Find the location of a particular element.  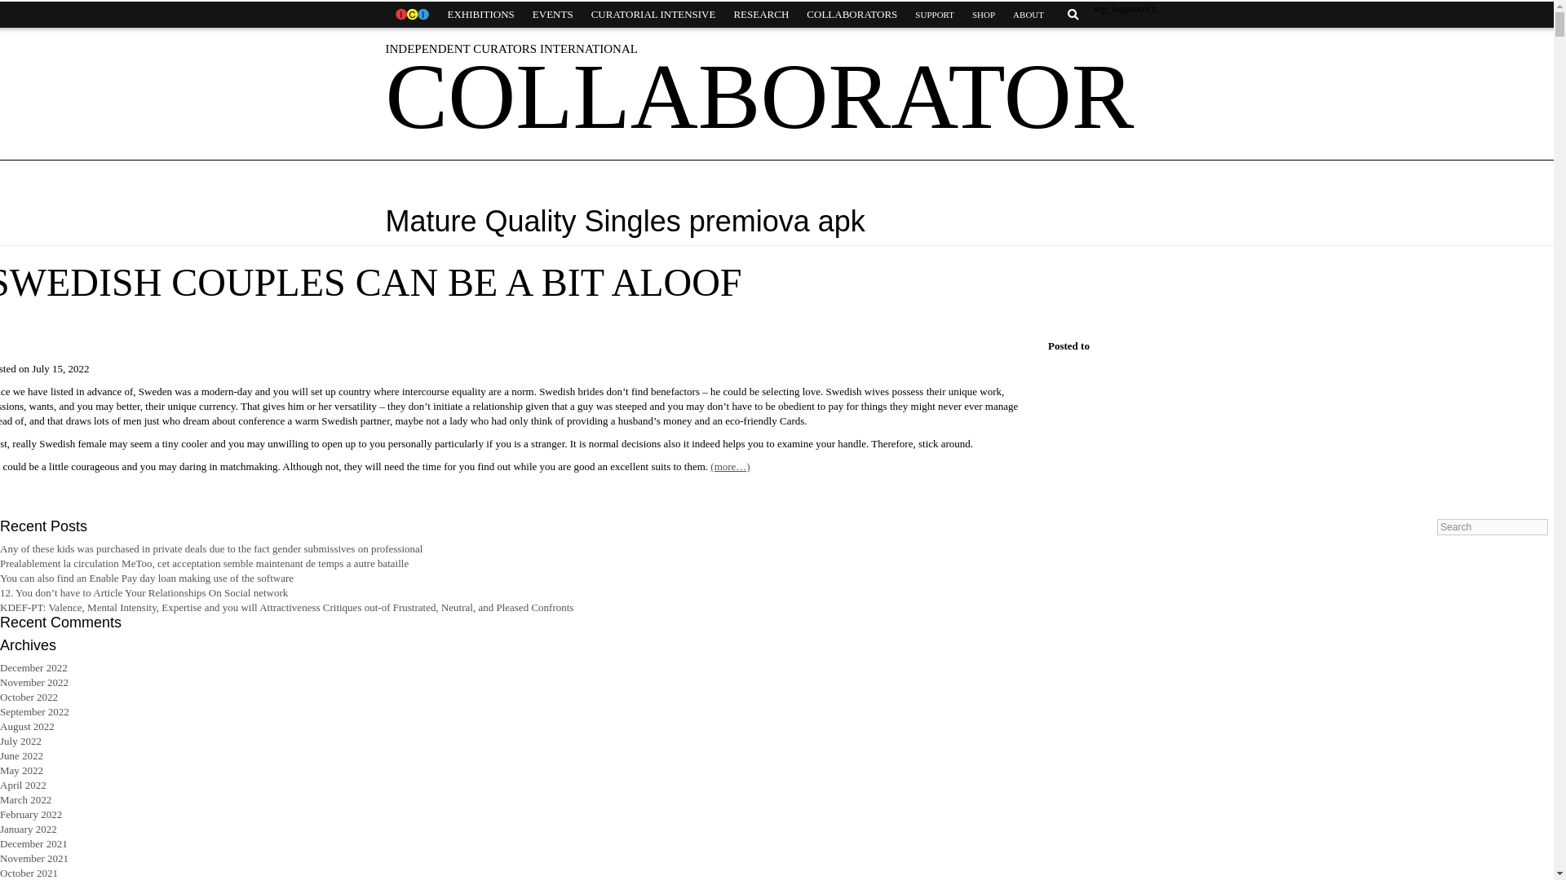

HOME is located at coordinates (411, 15).